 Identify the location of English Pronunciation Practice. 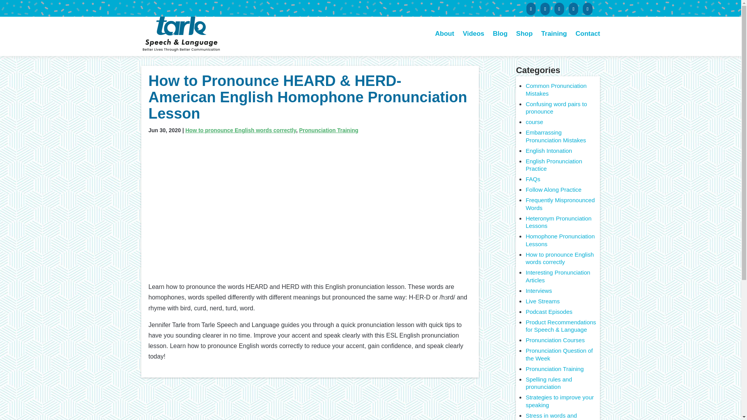
(554, 165).